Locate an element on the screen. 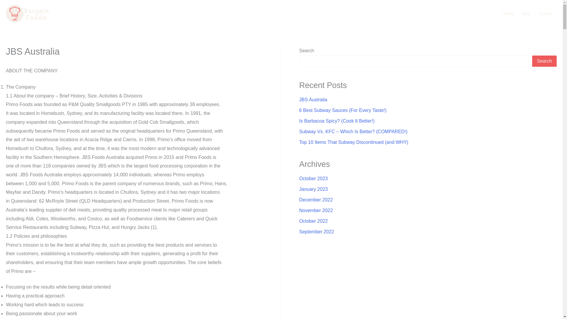 The image size is (567, 319). October 2023 is located at coordinates (313, 178).